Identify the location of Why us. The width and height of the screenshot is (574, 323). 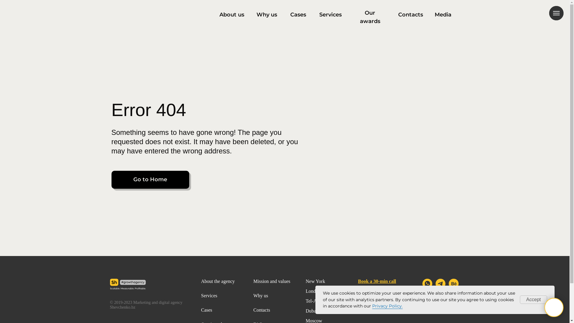
(261, 296).